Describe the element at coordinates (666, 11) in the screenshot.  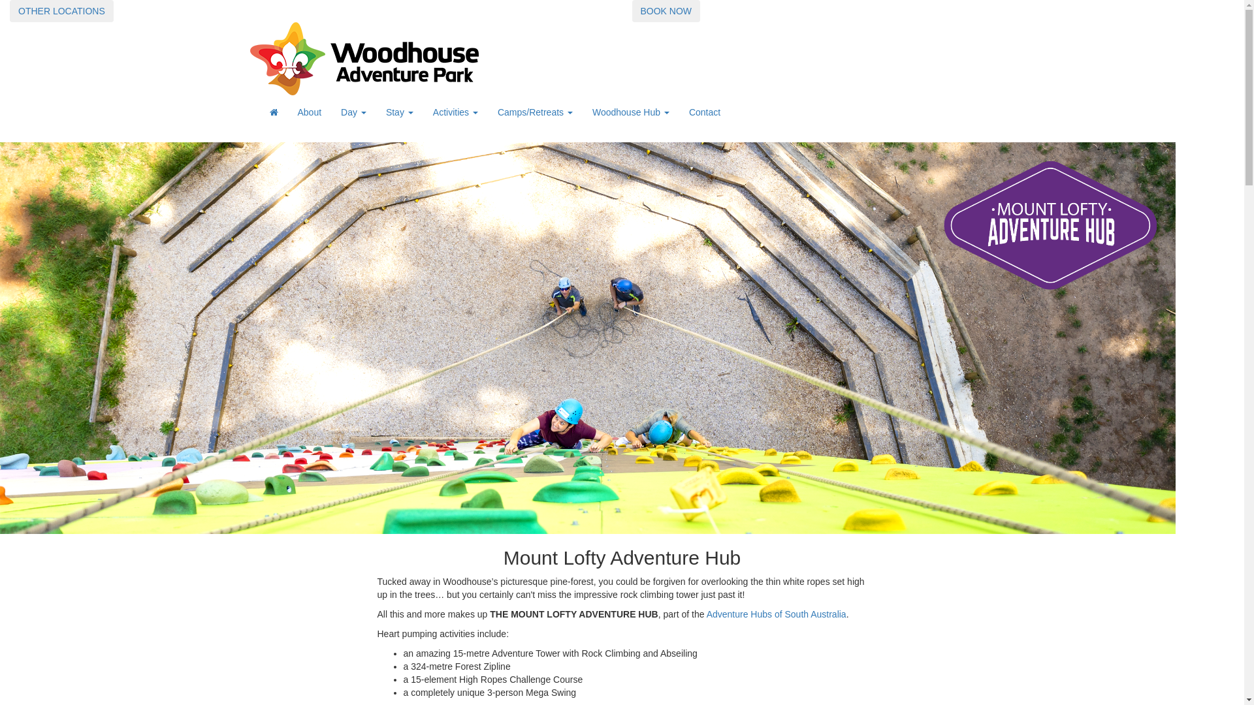
I see `BOOK NOW` at that location.